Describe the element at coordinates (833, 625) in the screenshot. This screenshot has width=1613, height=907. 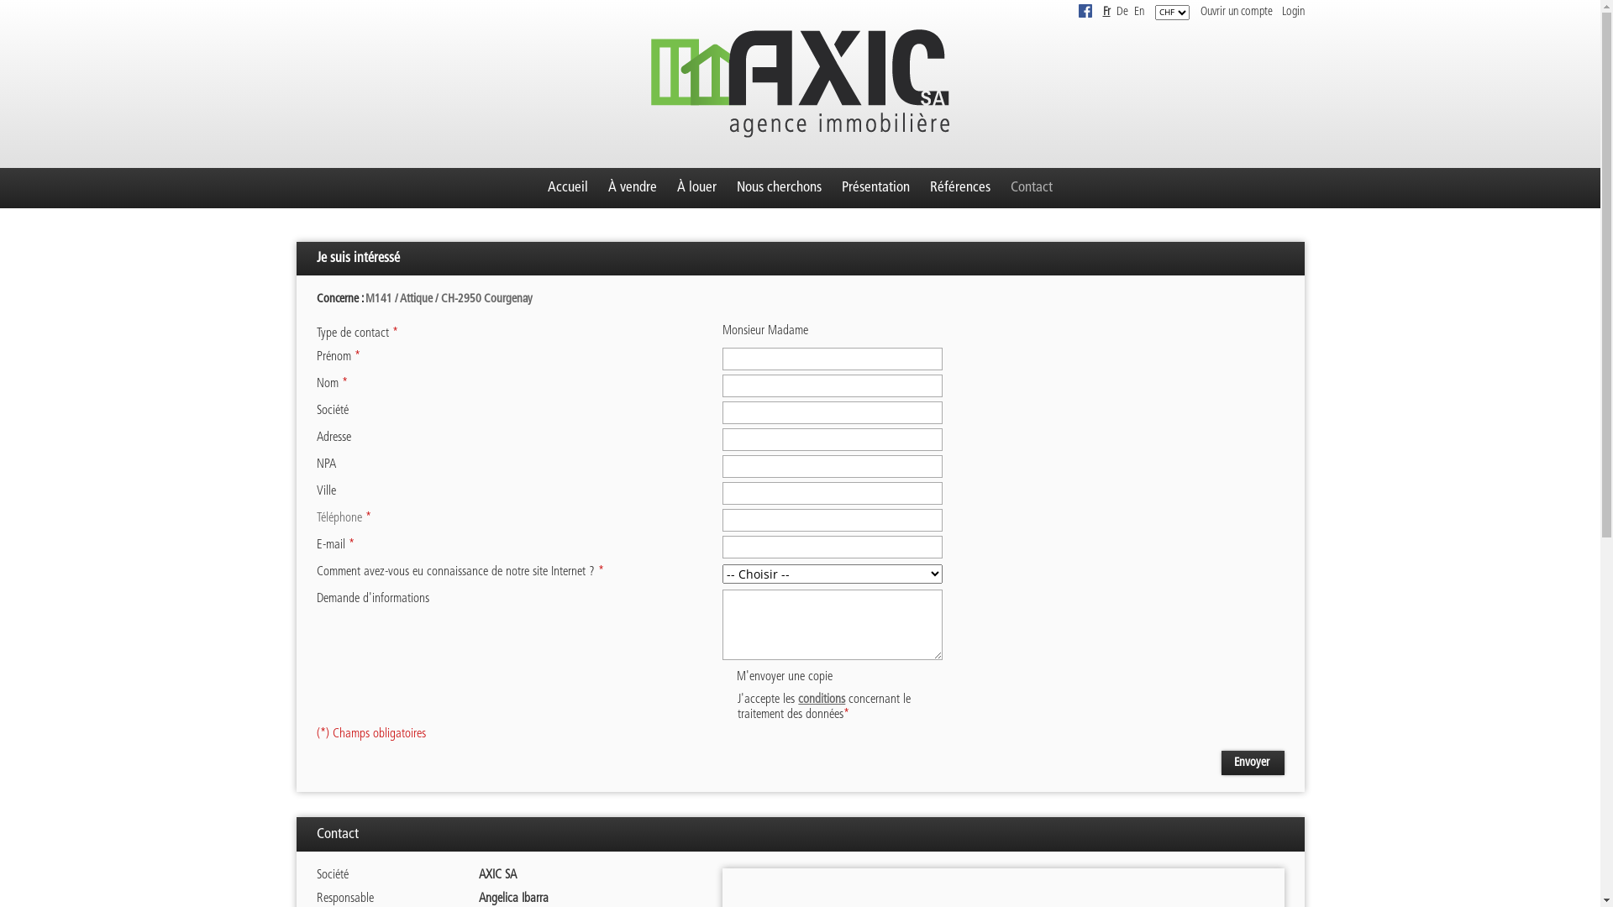
I see `Demande d'informations` at that location.